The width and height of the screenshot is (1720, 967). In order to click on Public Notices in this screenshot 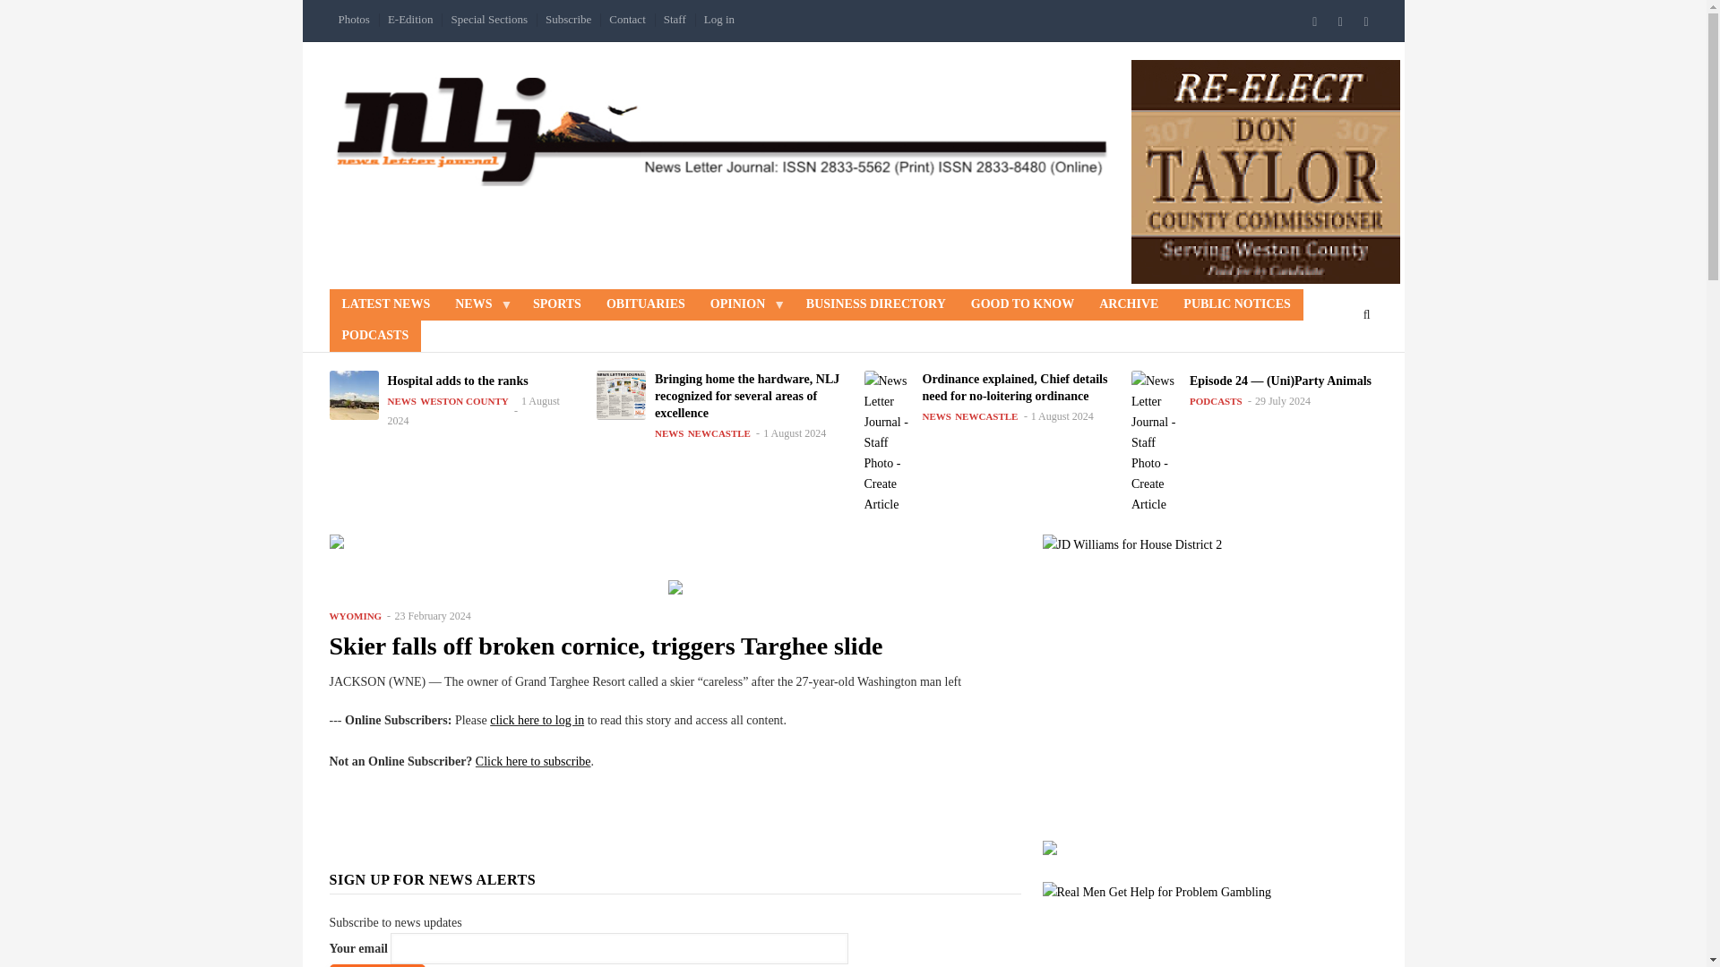, I will do `click(1236, 304)`.